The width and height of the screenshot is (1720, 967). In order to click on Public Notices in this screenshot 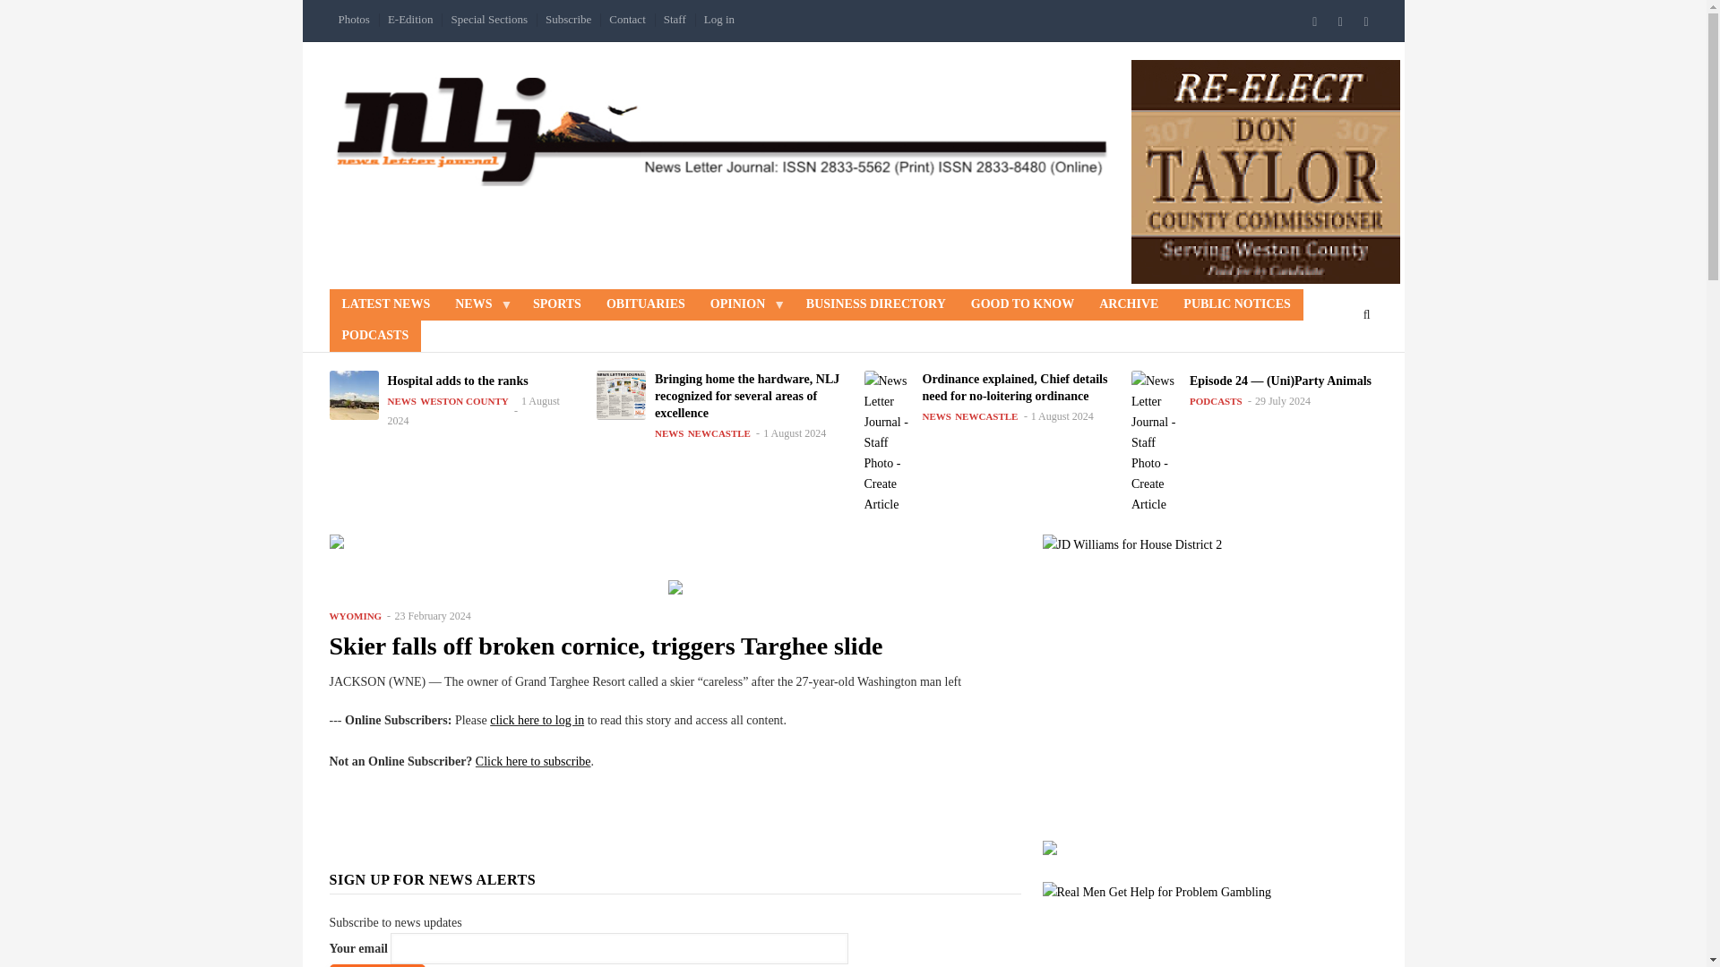, I will do `click(1236, 304)`.